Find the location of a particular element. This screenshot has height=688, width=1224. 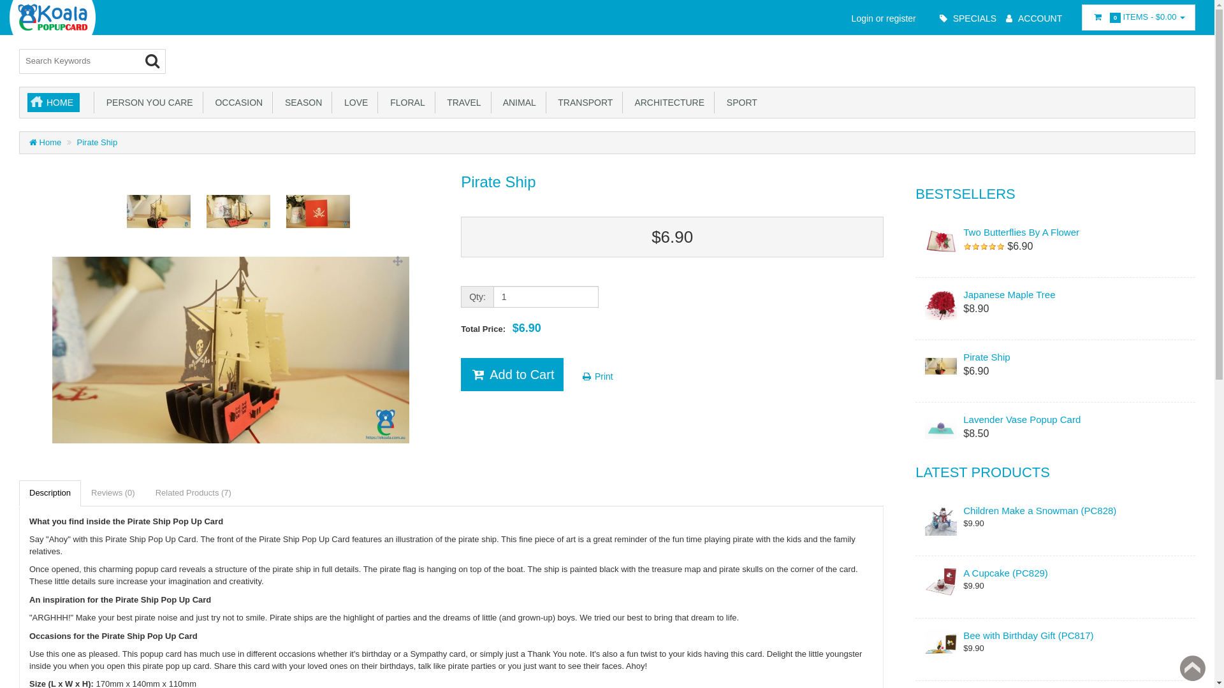

 SPECIALS is located at coordinates (966, 18).